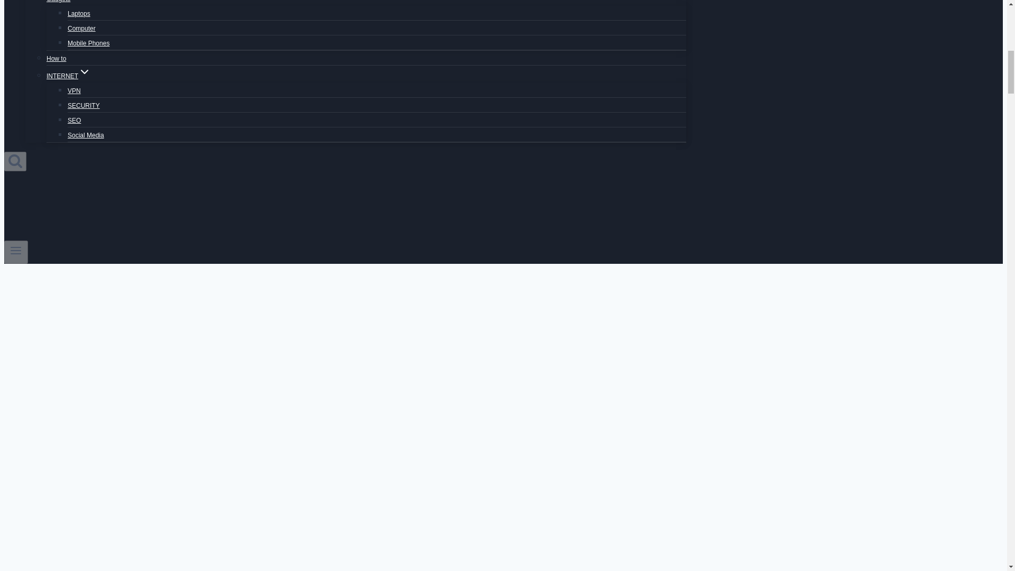 This screenshot has height=571, width=1015. I want to click on Laptops, so click(79, 14).